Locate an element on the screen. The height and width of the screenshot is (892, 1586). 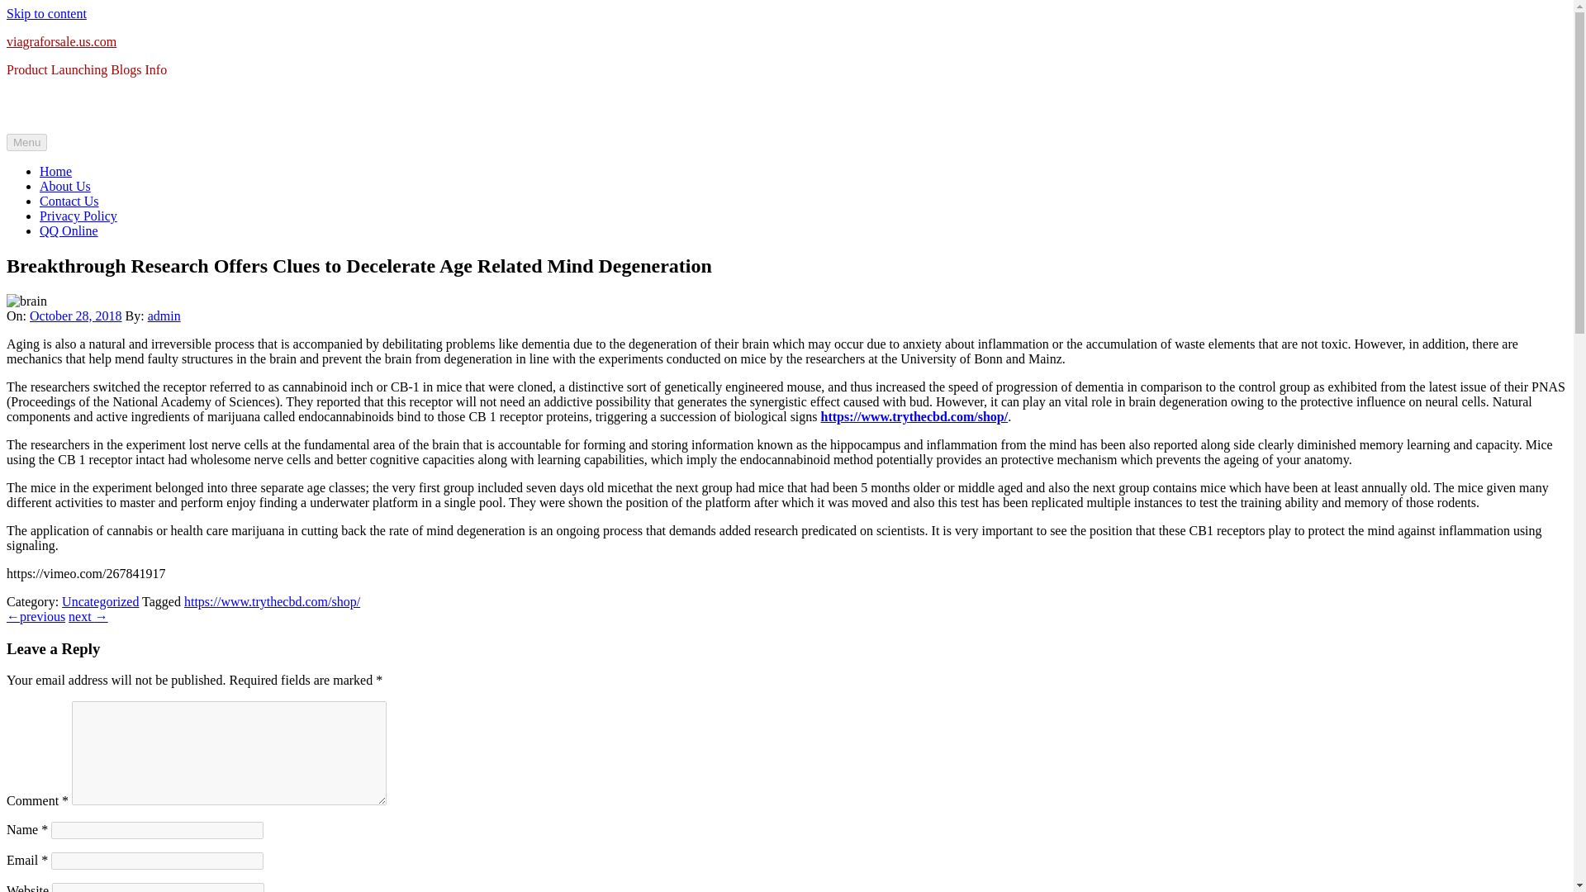
Skip to content is located at coordinates (46, 13).